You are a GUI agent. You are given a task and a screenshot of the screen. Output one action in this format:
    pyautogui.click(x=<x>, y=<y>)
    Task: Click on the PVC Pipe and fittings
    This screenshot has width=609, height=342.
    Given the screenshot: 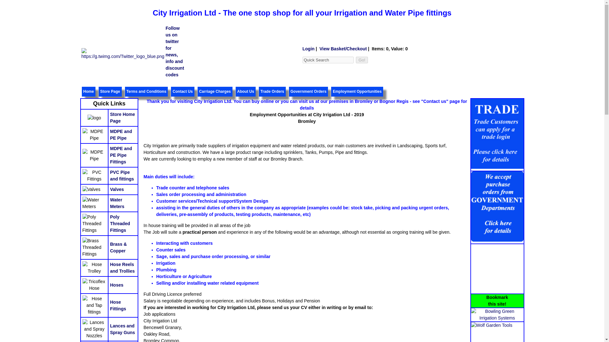 What is the action you would take?
    pyautogui.click(x=122, y=175)
    